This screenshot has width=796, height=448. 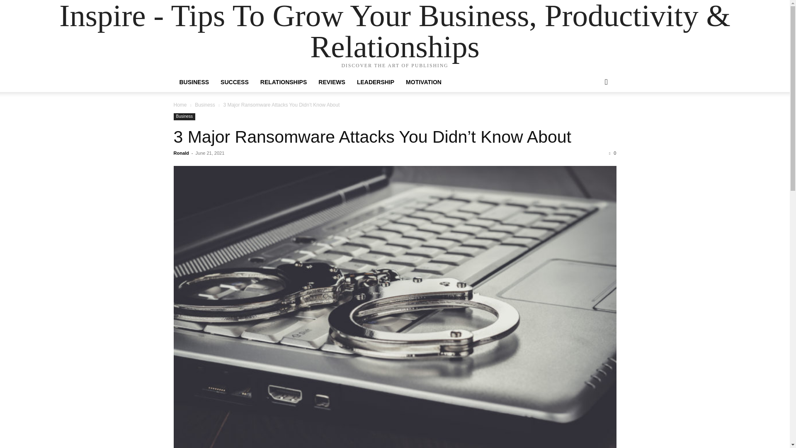 What do you see at coordinates (194, 82) in the screenshot?
I see `BUSINESS` at bounding box center [194, 82].